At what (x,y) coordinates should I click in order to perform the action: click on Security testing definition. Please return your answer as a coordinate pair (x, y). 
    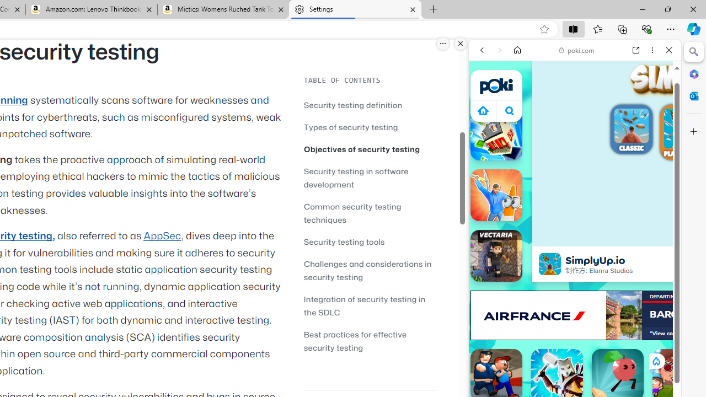
    Looking at the image, I should click on (353, 105).